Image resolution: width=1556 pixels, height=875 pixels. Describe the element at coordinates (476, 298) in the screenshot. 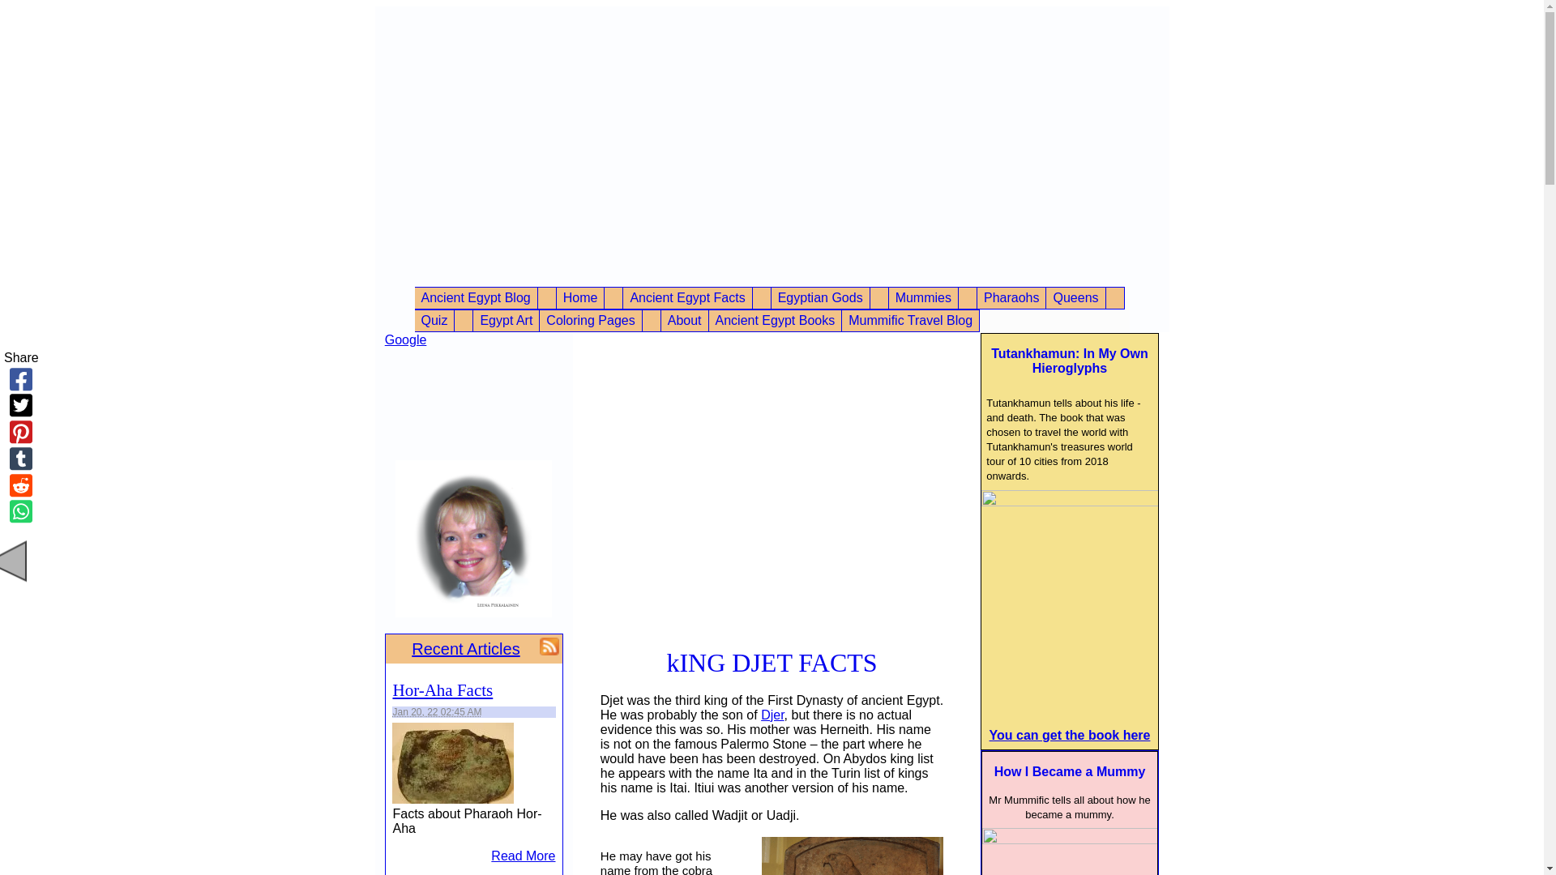

I see `Ancient Egypt Blog` at that location.